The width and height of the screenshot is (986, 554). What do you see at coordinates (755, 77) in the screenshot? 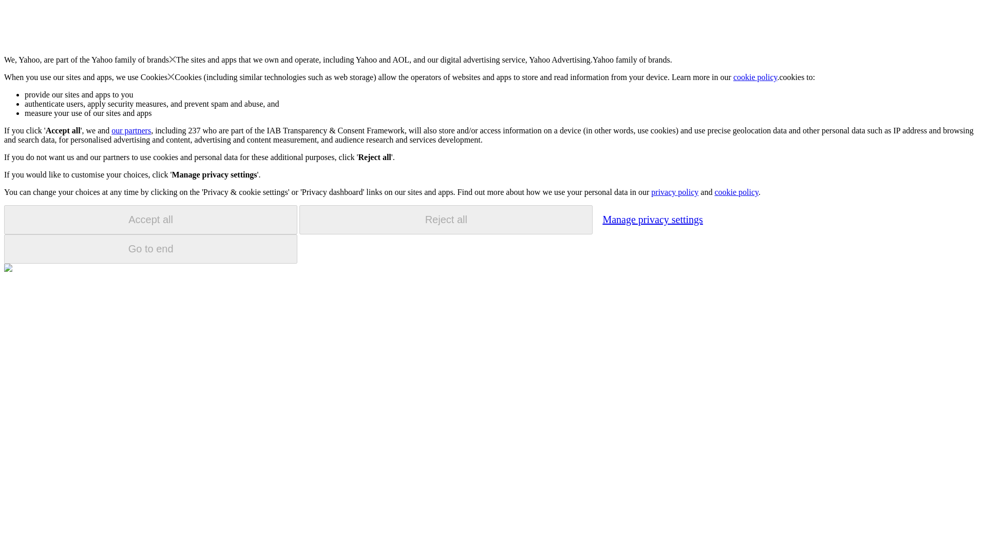
I see `cookie policy` at bounding box center [755, 77].